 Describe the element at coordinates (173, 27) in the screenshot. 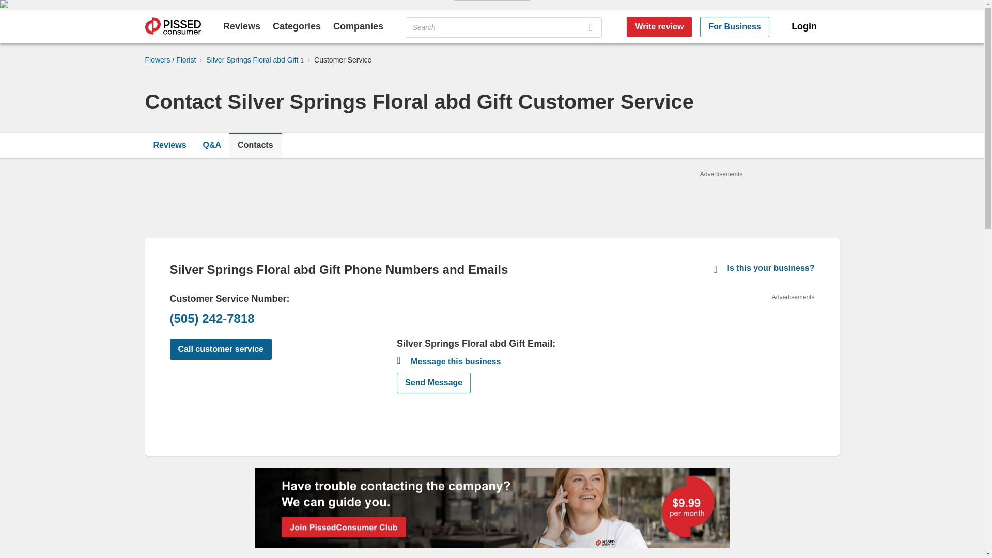

I see `PissedConsumer` at that location.